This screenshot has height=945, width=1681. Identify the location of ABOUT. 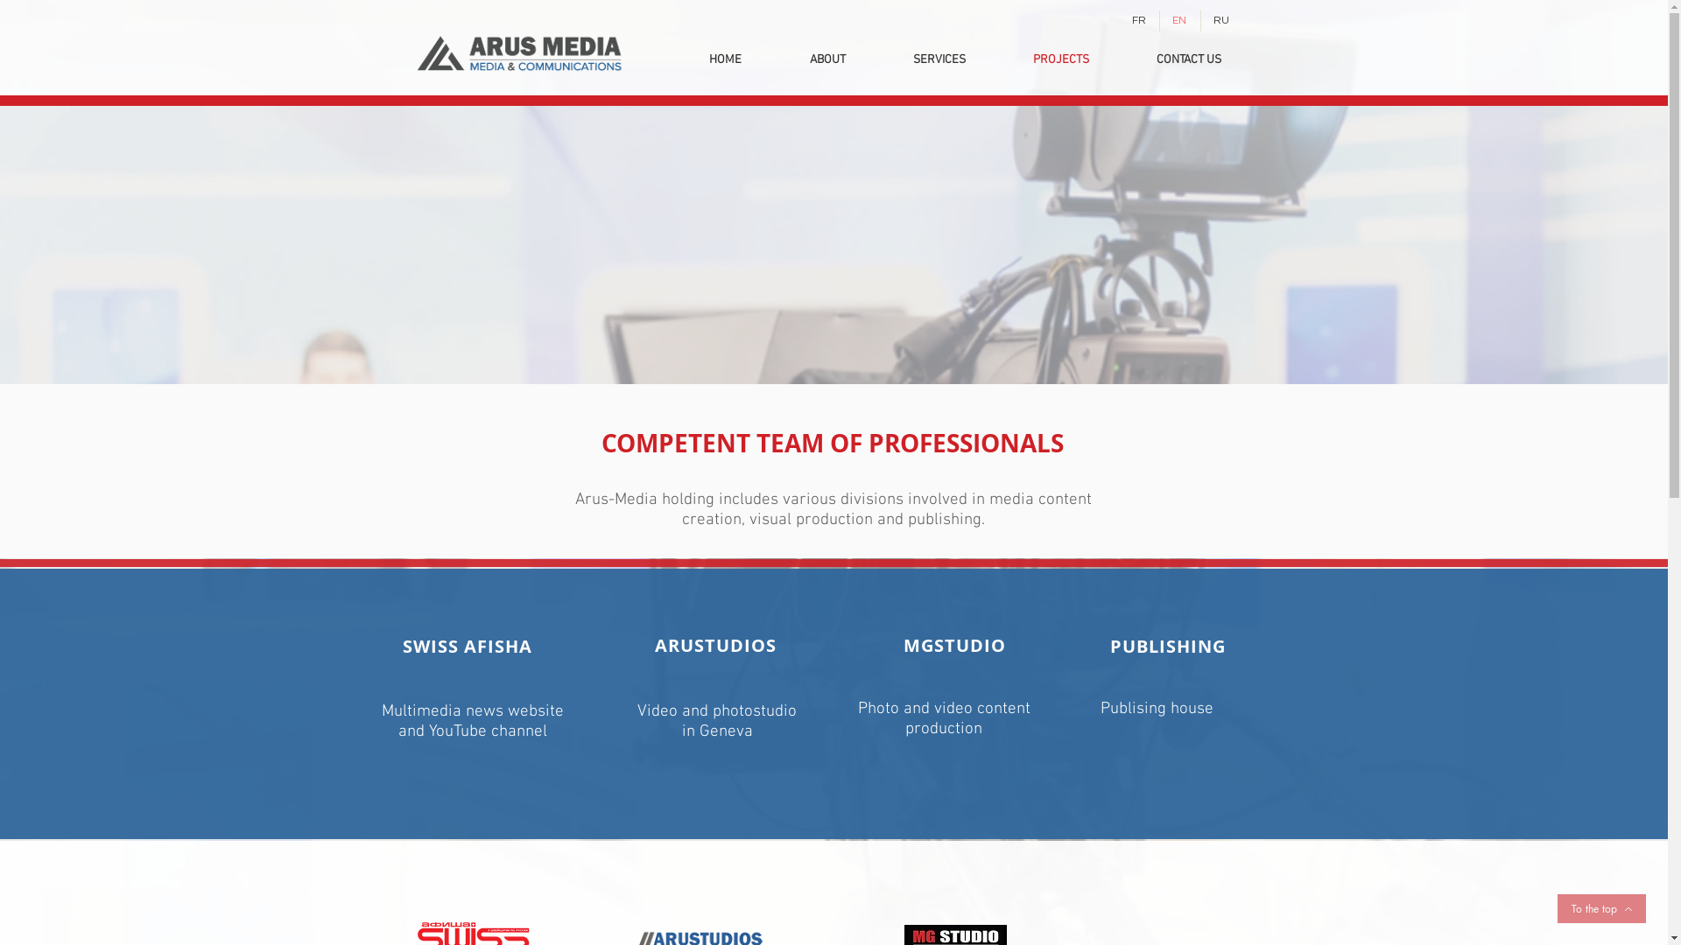
(828, 59).